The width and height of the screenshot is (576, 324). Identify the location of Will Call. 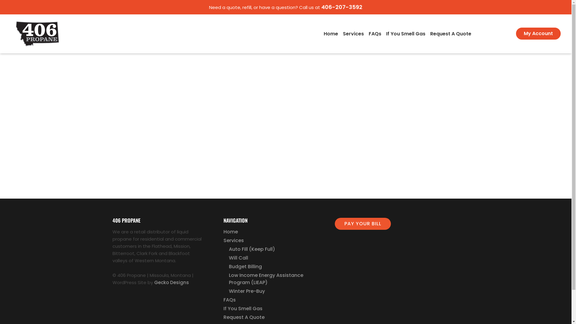
(238, 258).